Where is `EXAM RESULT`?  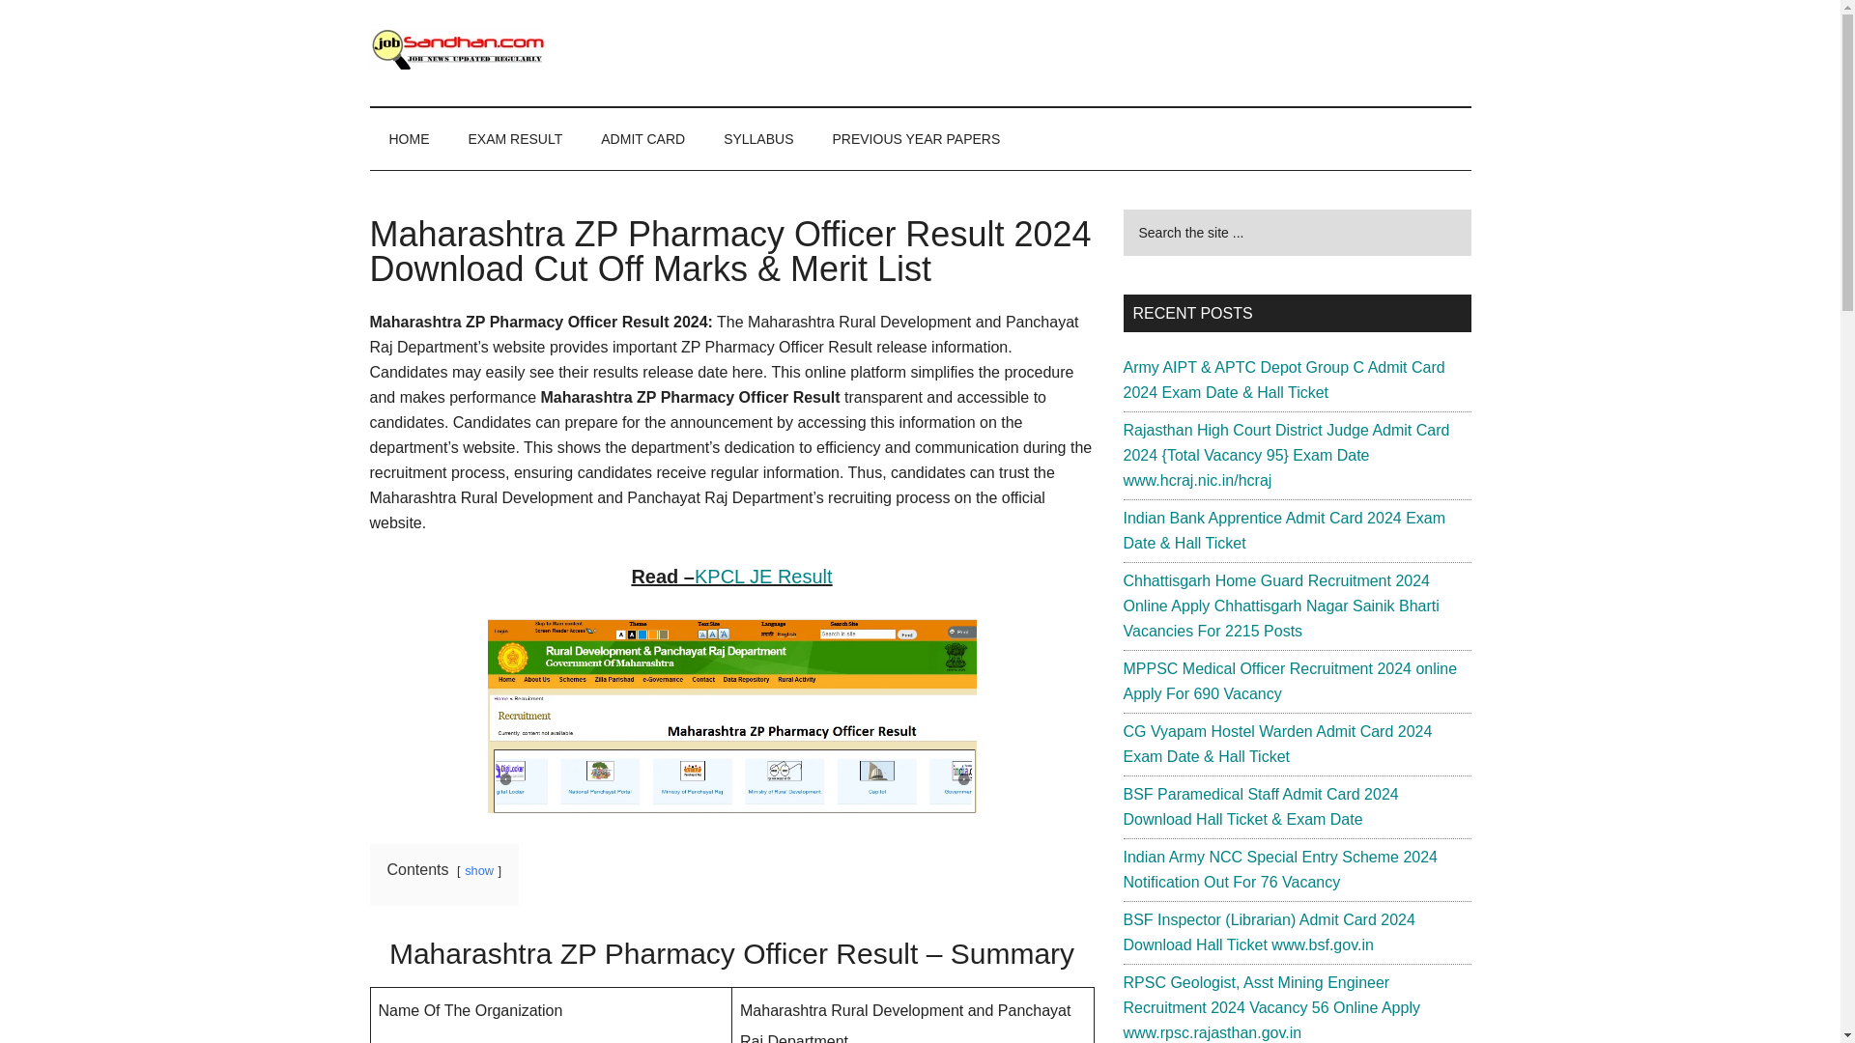 EXAM RESULT is located at coordinates (515, 139).